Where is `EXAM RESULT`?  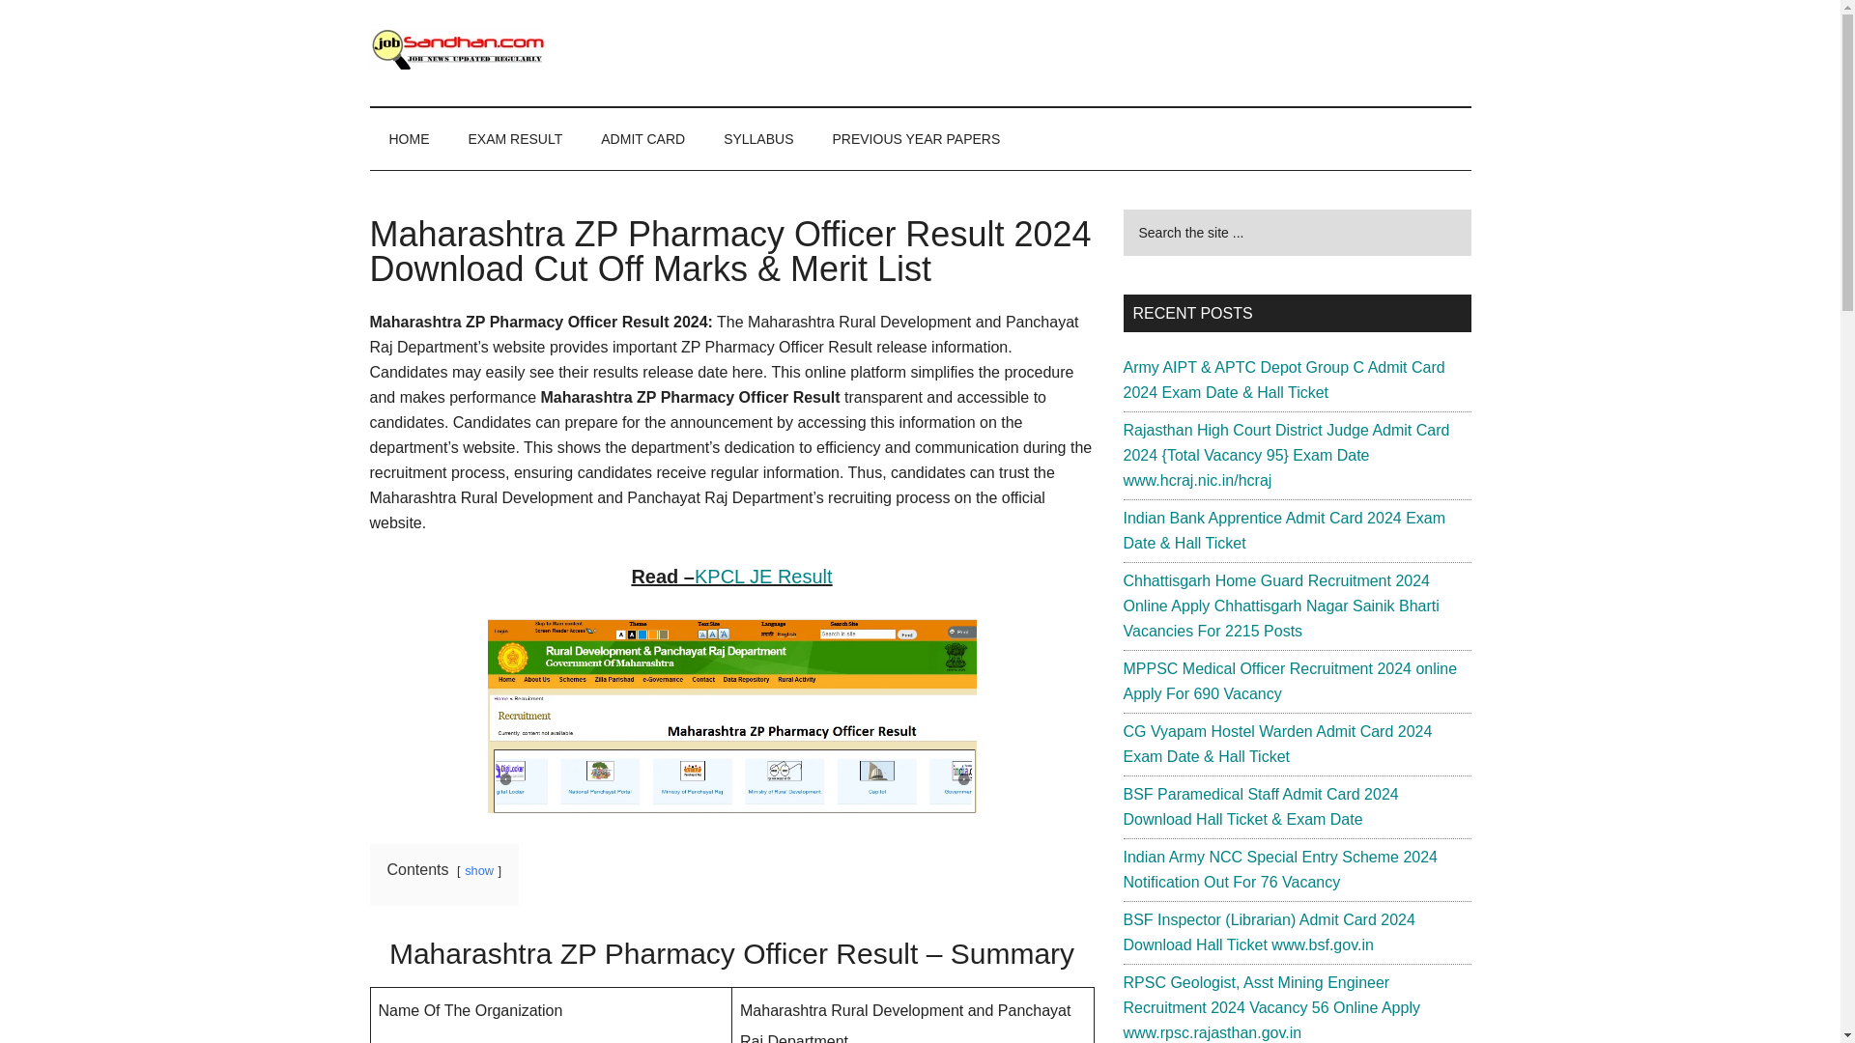 EXAM RESULT is located at coordinates (515, 139).